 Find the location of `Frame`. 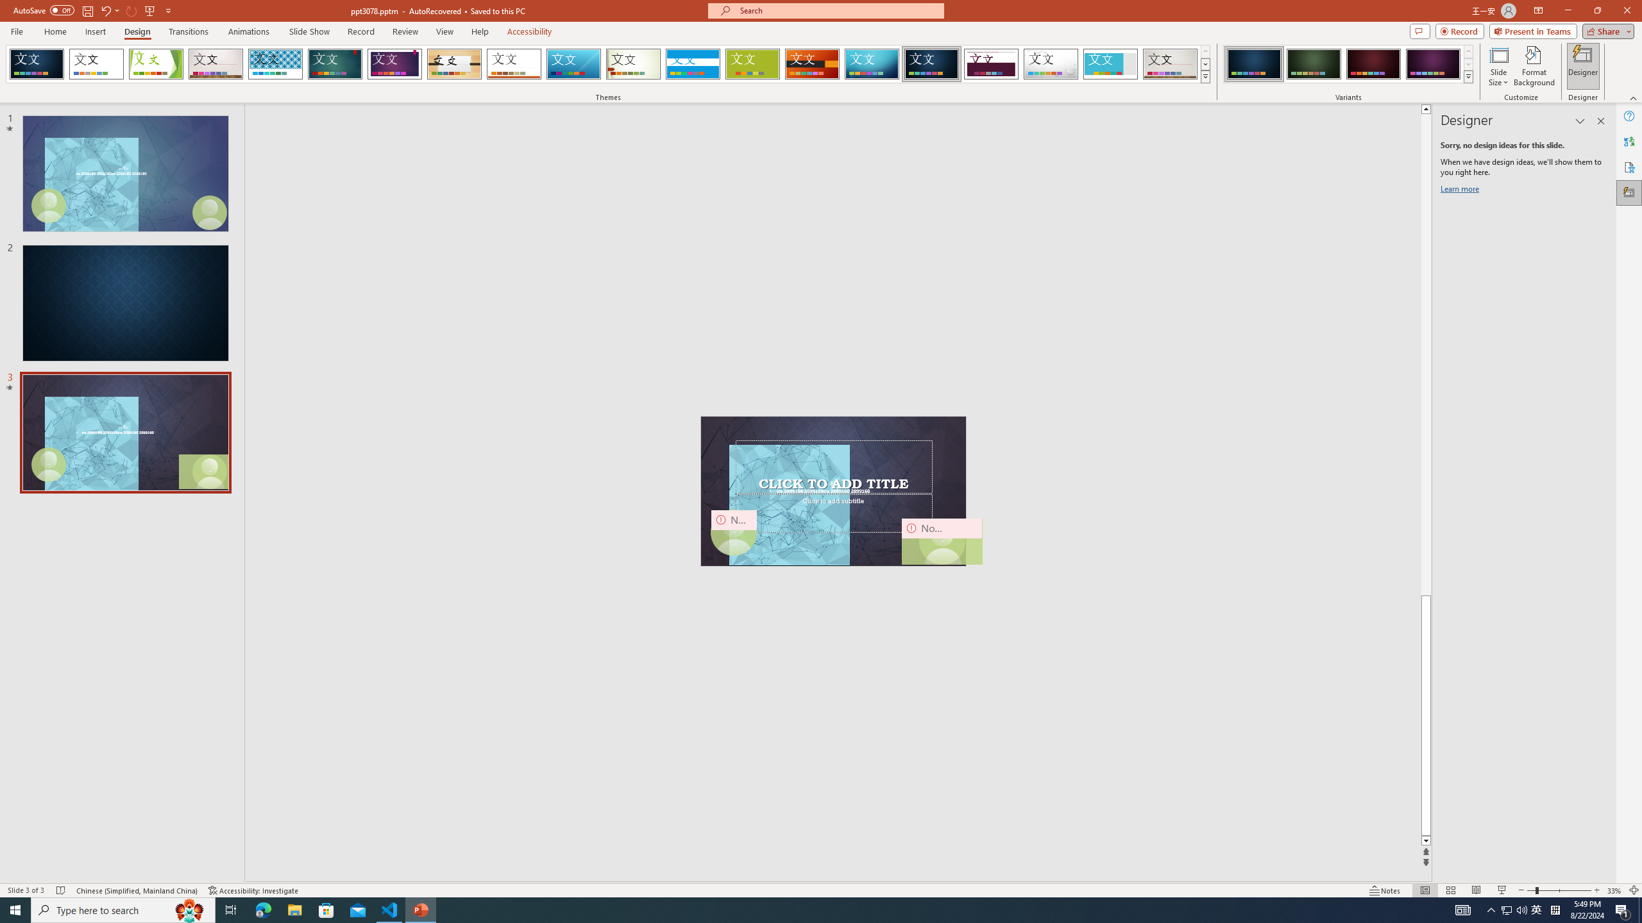

Frame is located at coordinates (1111, 64).